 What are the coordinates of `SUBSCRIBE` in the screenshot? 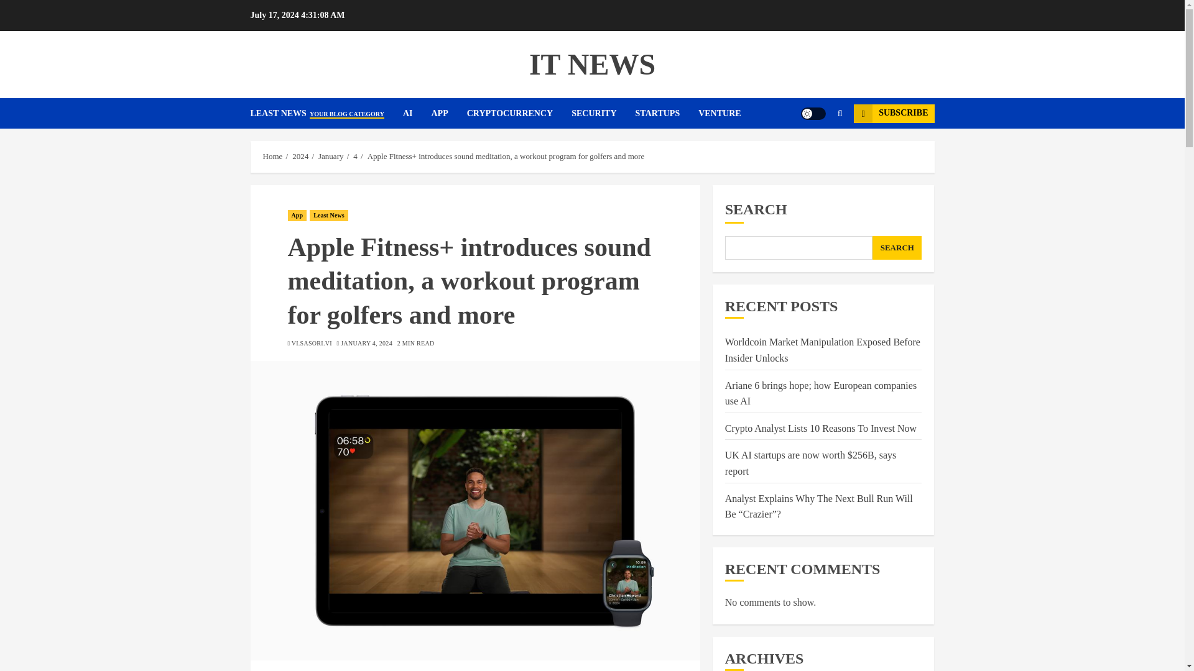 It's located at (893, 113).